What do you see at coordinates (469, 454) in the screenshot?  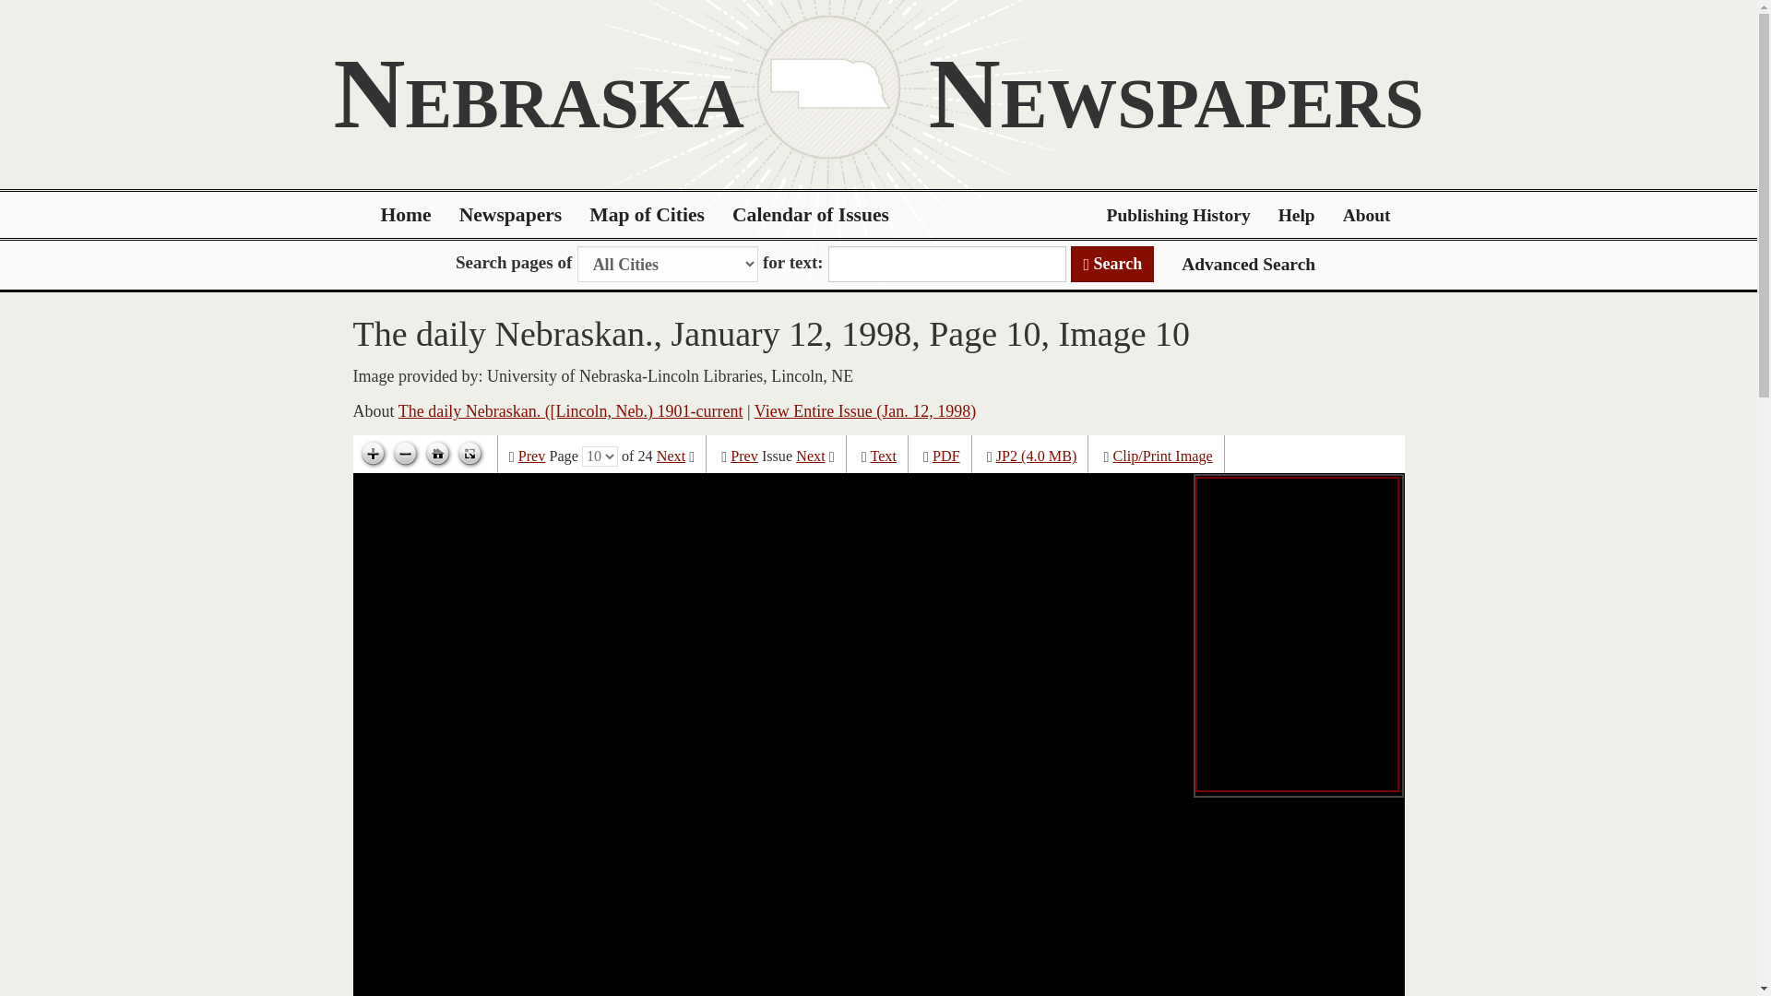 I see `Toggle full page` at bounding box center [469, 454].